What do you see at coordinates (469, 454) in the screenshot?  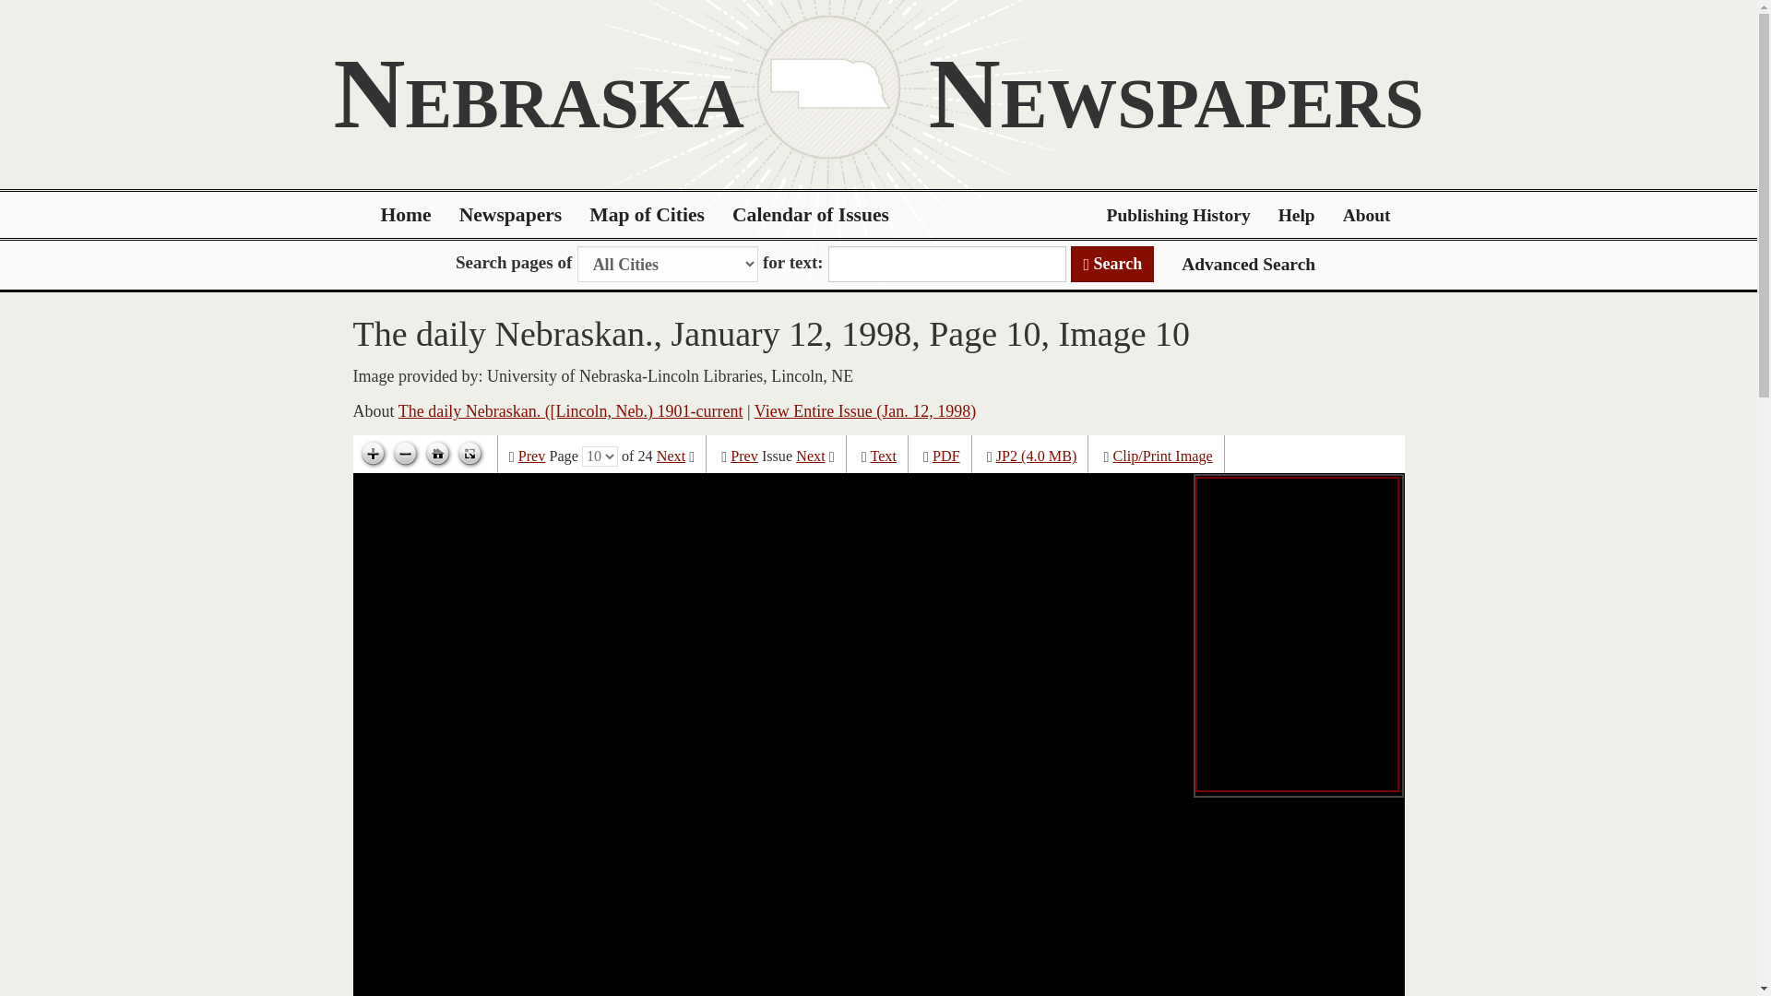 I see `Toggle full page` at bounding box center [469, 454].